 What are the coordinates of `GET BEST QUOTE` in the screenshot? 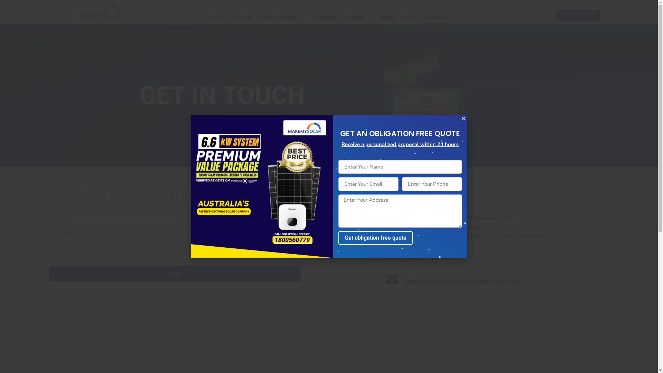 It's located at (578, 15).